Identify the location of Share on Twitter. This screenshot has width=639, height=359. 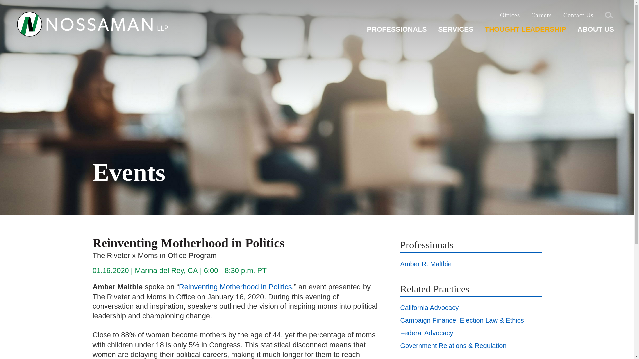
(96, 264).